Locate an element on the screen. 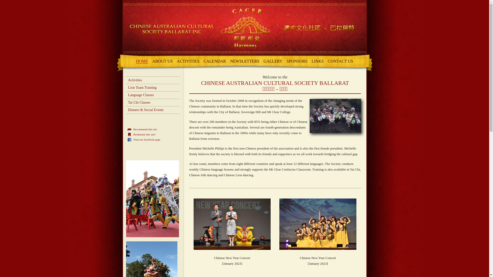 The width and height of the screenshot is (493, 277). Bookmark this site! is located at coordinates (141, 134).